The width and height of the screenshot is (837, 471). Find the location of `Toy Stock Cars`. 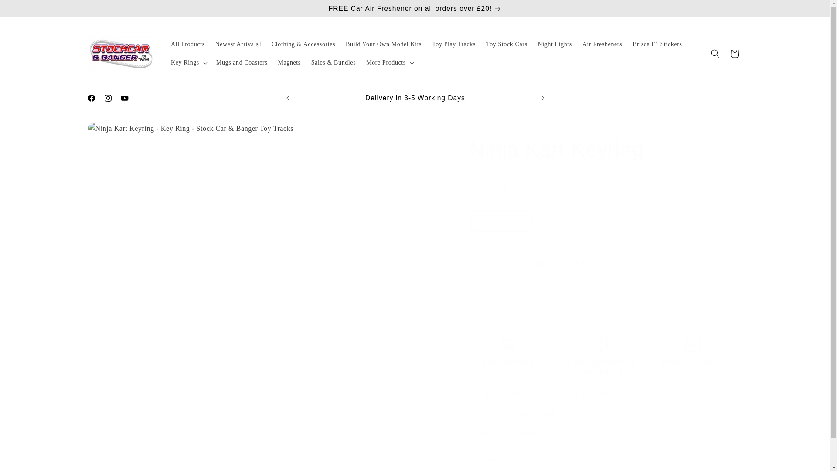

Toy Stock Cars is located at coordinates (507, 44).